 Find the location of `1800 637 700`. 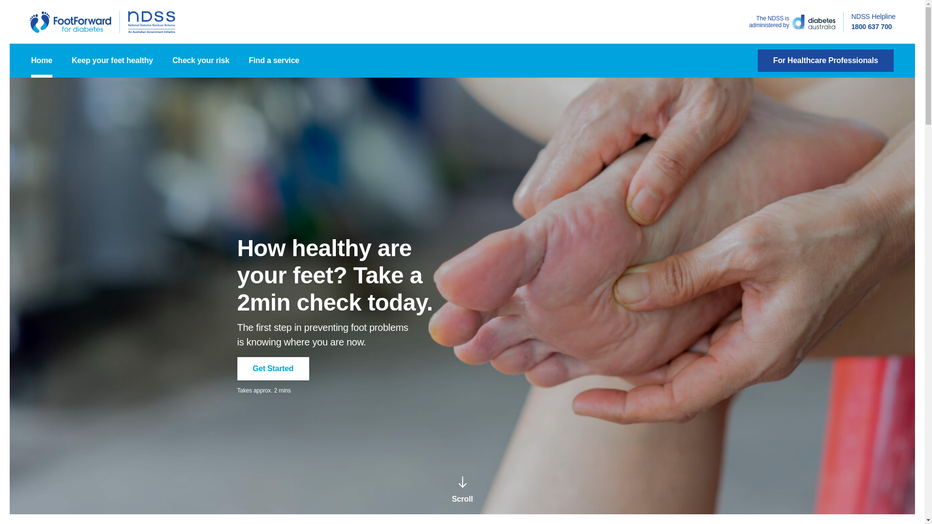

1800 637 700 is located at coordinates (872, 27).